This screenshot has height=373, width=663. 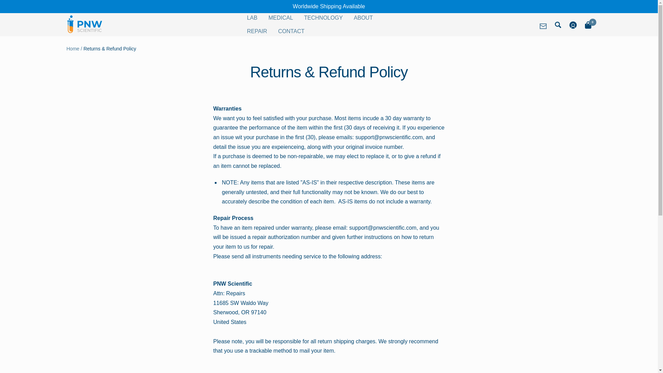 I want to click on REPAIR, so click(x=257, y=31).